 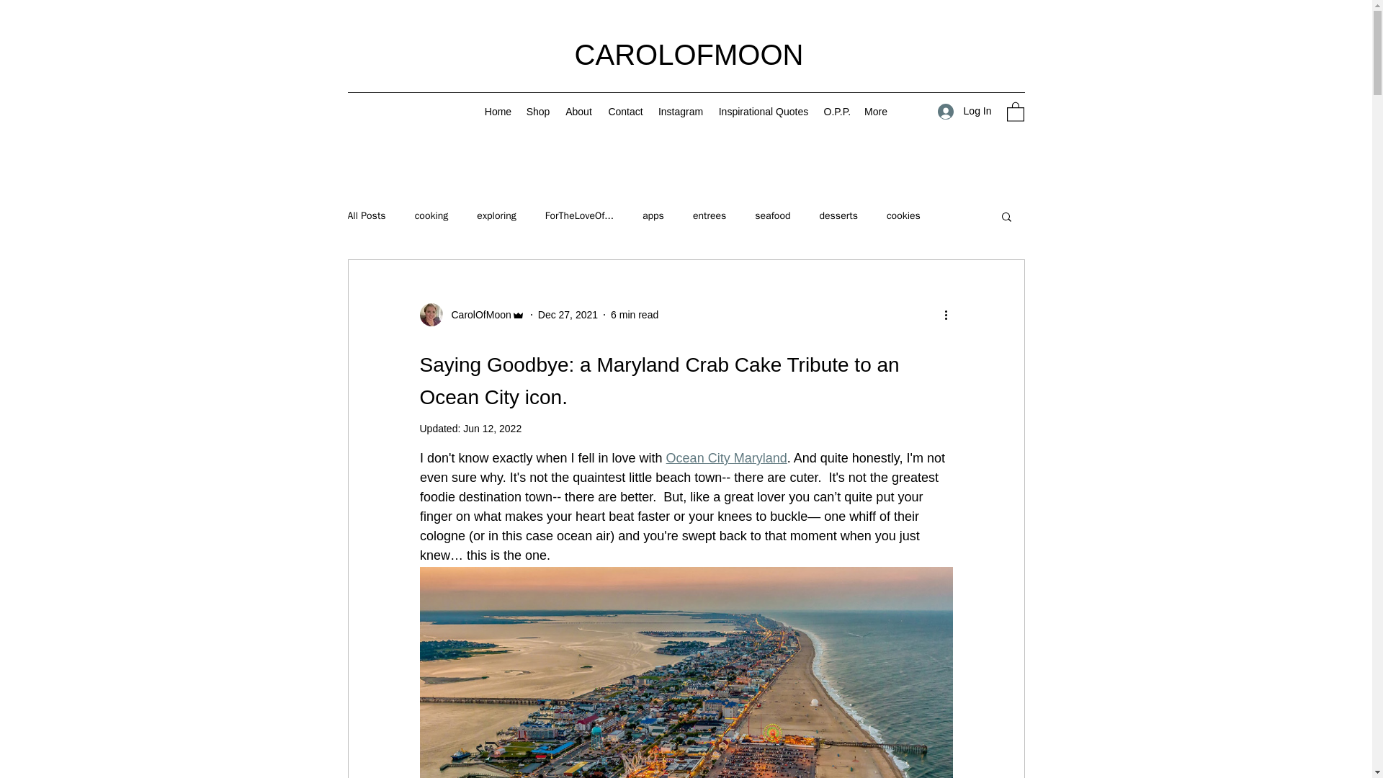 I want to click on Shop, so click(x=537, y=111).